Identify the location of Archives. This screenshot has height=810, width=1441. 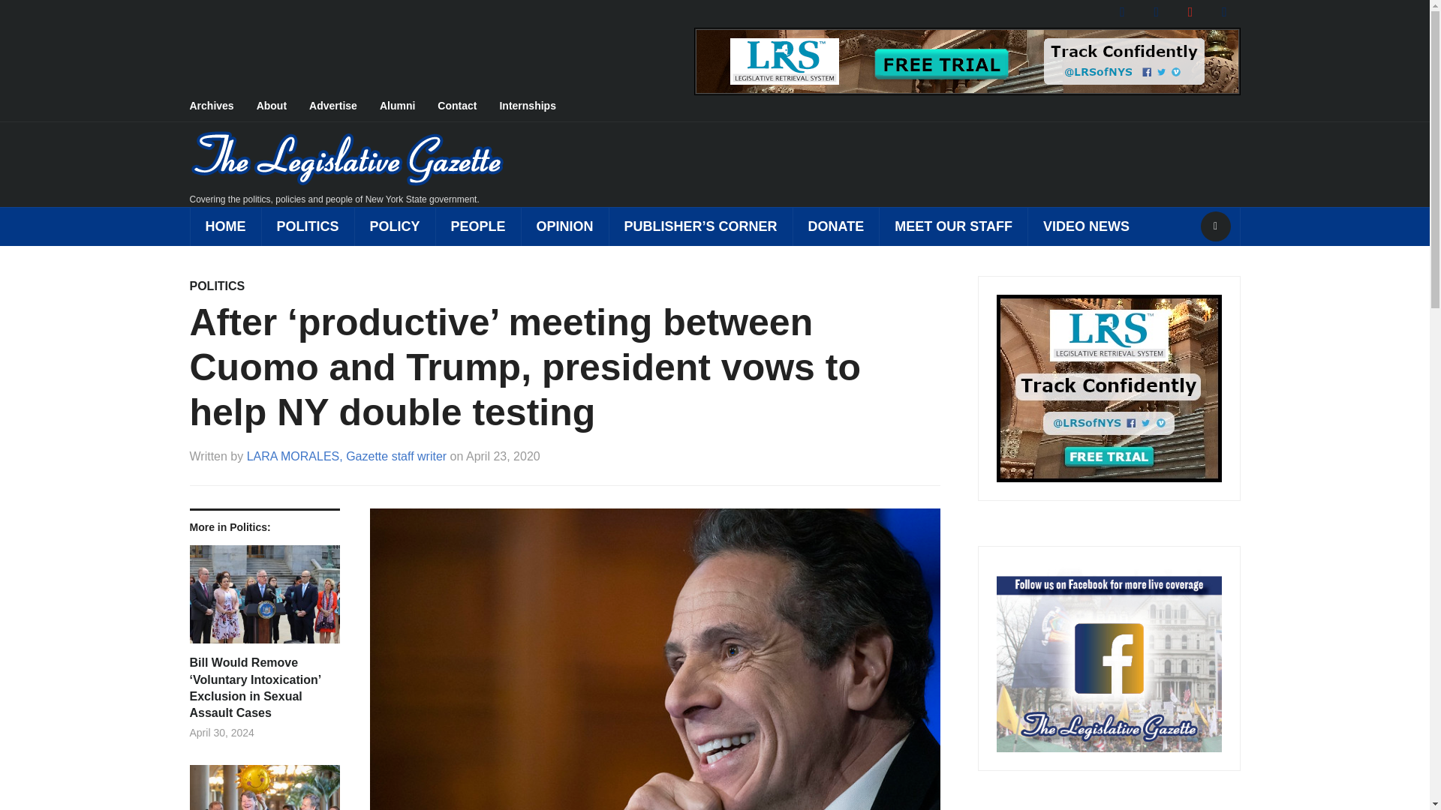
(222, 106).